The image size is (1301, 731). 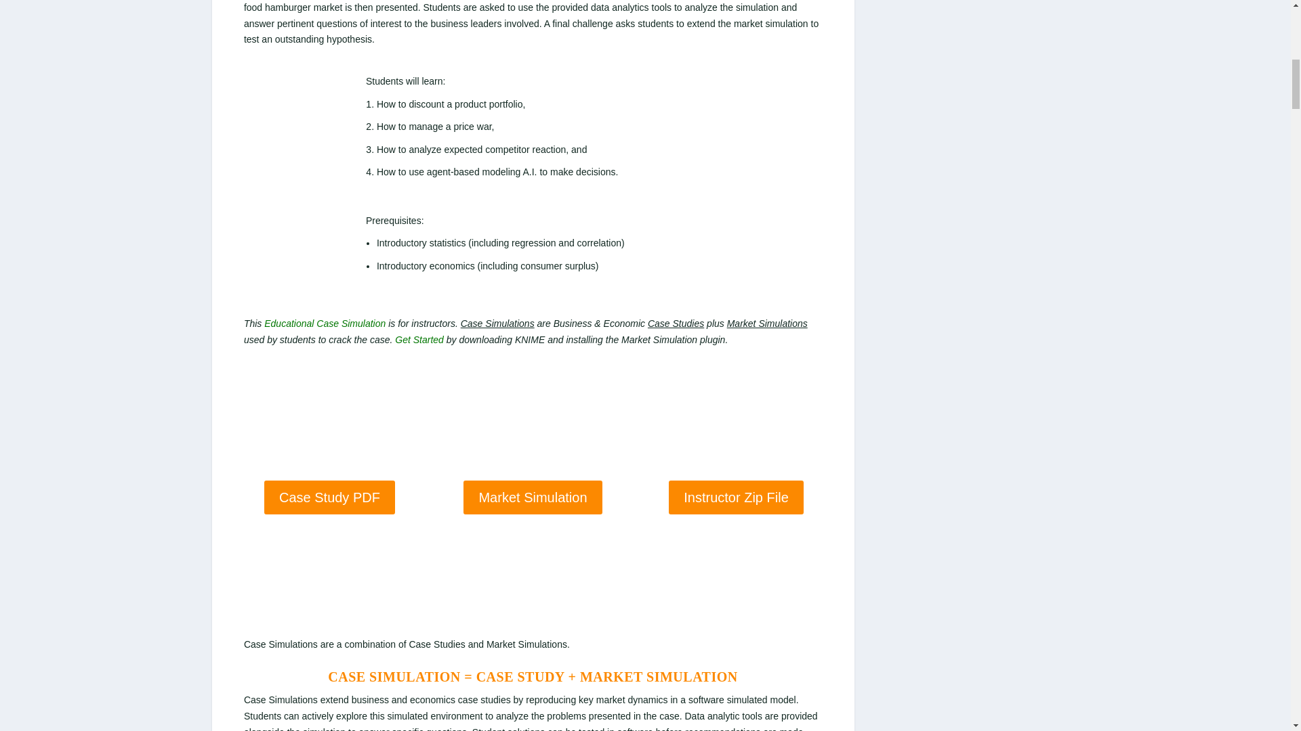 I want to click on Educational Case Simulation, so click(x=324, y=324).